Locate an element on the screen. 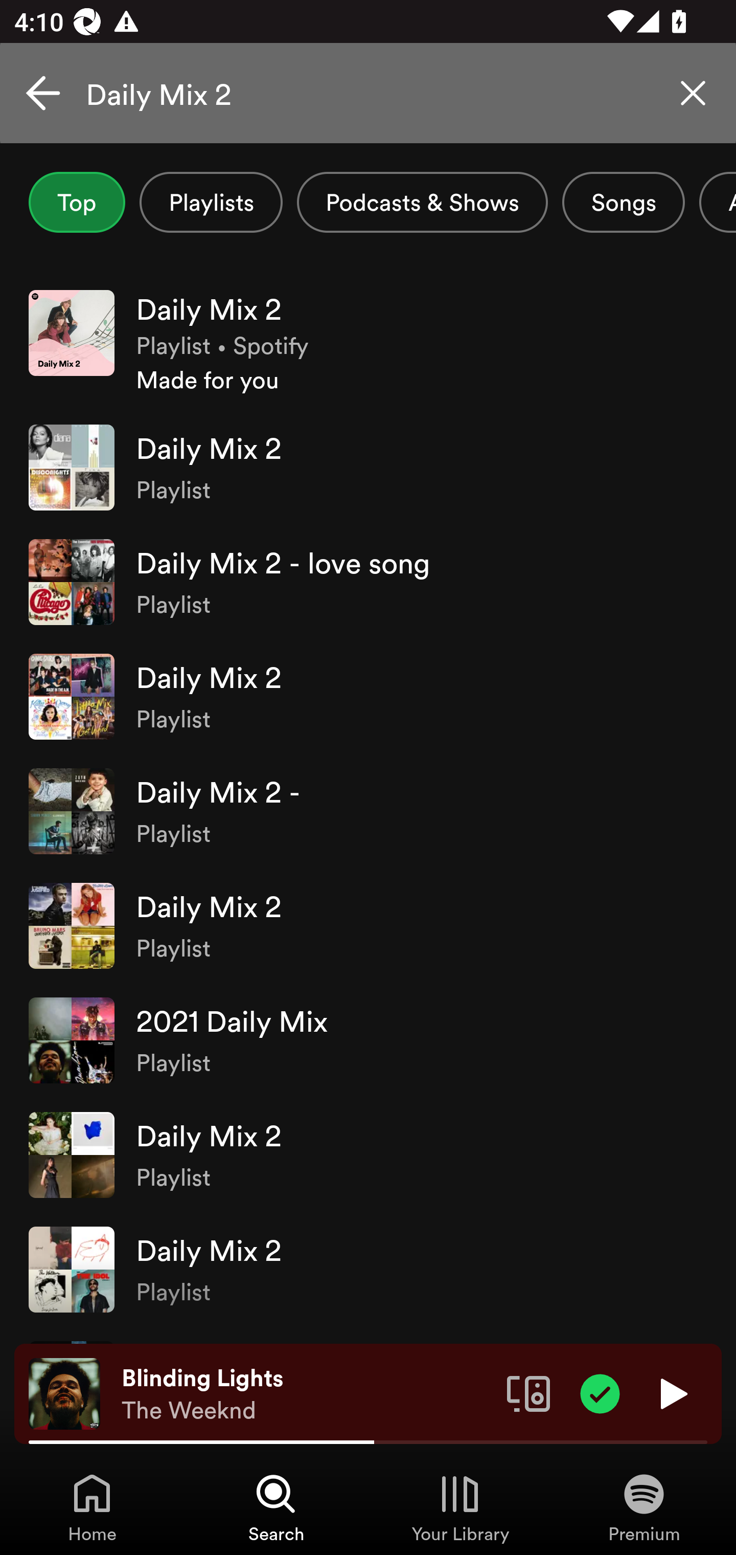  Premium, Tab 4 of 4 Premium Premium is located at coordinates (644, 1507).